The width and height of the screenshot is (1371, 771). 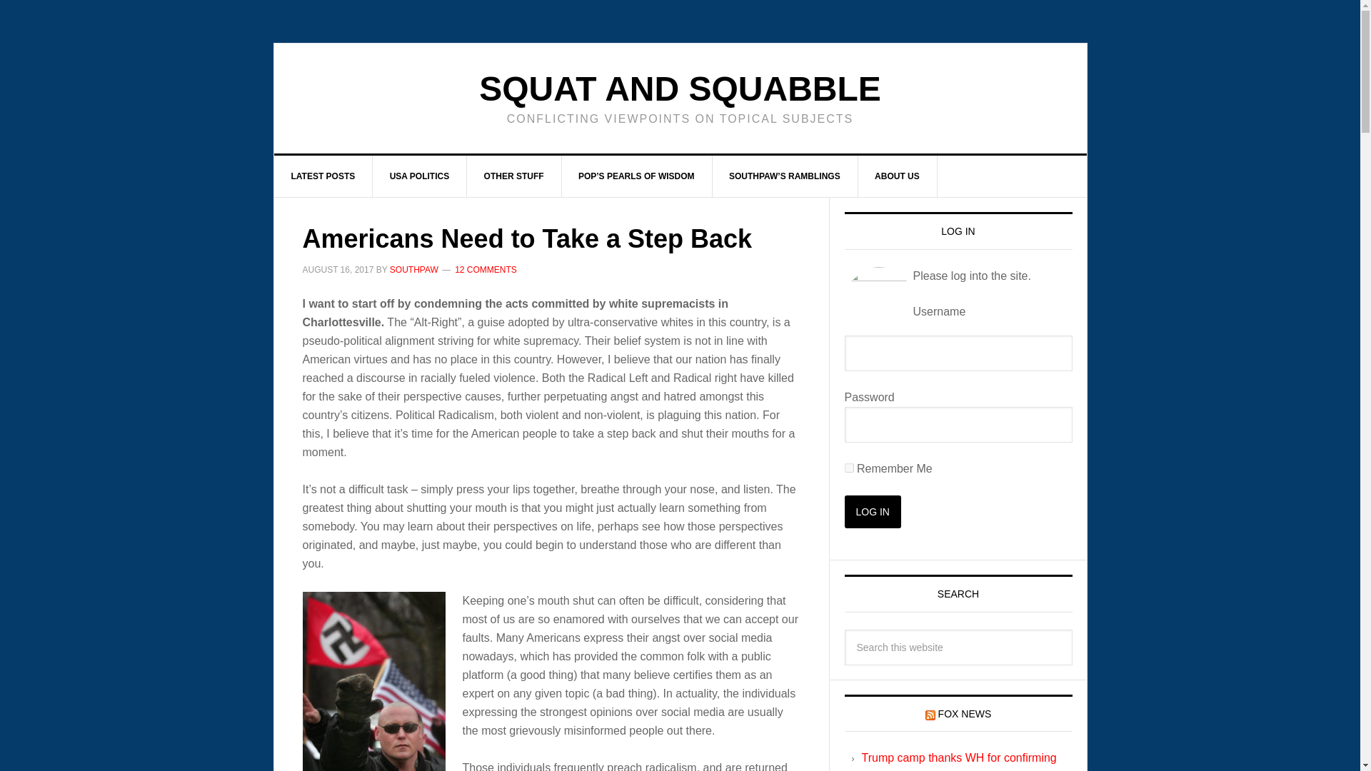 I want to click on 12 COMMENTS, so click(x=486, y=270).